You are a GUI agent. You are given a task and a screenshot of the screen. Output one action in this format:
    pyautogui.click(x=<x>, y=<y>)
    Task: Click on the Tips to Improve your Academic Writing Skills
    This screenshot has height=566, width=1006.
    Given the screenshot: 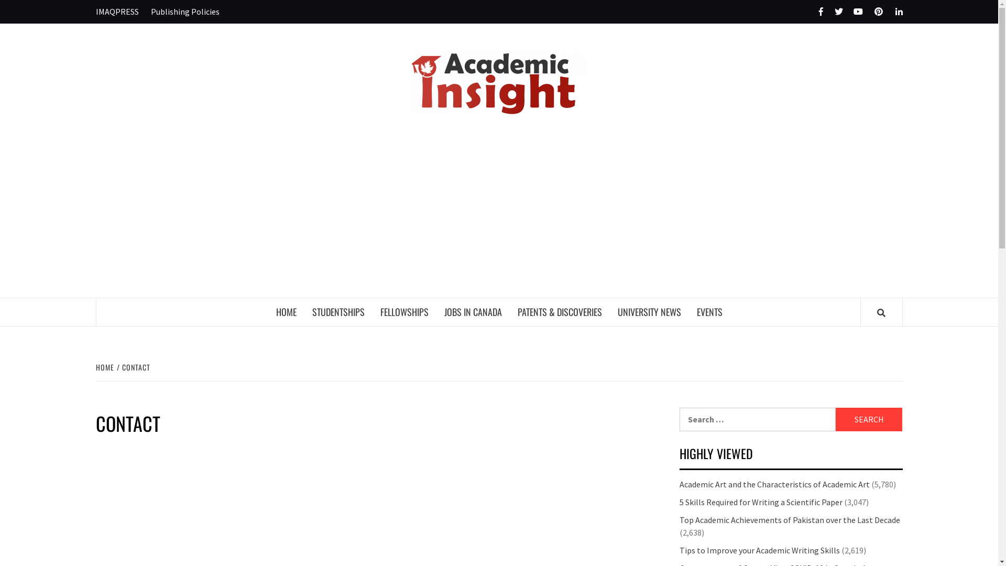 What is the action you would take?
    pyautogui.click(x=759, y=550)
    